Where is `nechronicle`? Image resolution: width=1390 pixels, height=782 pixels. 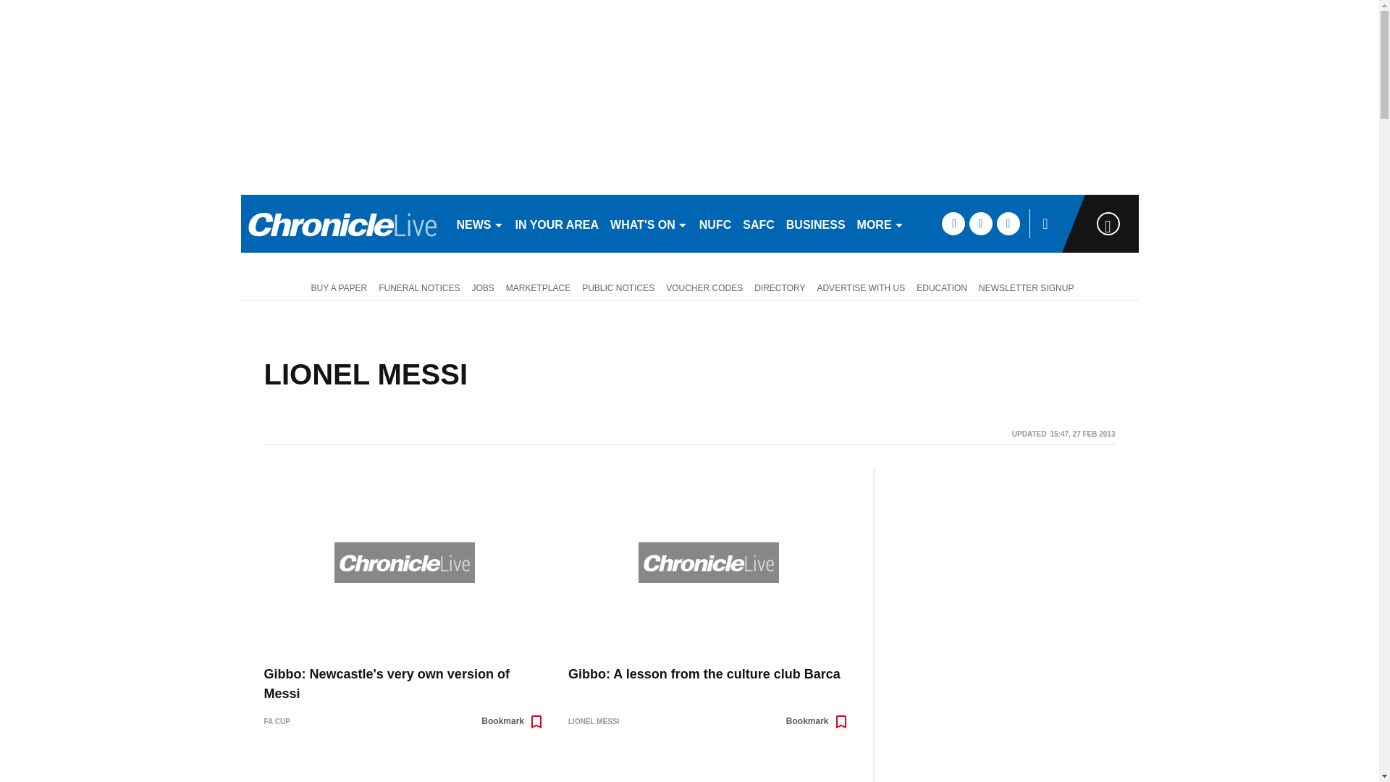
nechronicle is located at coordinates (342, 223).